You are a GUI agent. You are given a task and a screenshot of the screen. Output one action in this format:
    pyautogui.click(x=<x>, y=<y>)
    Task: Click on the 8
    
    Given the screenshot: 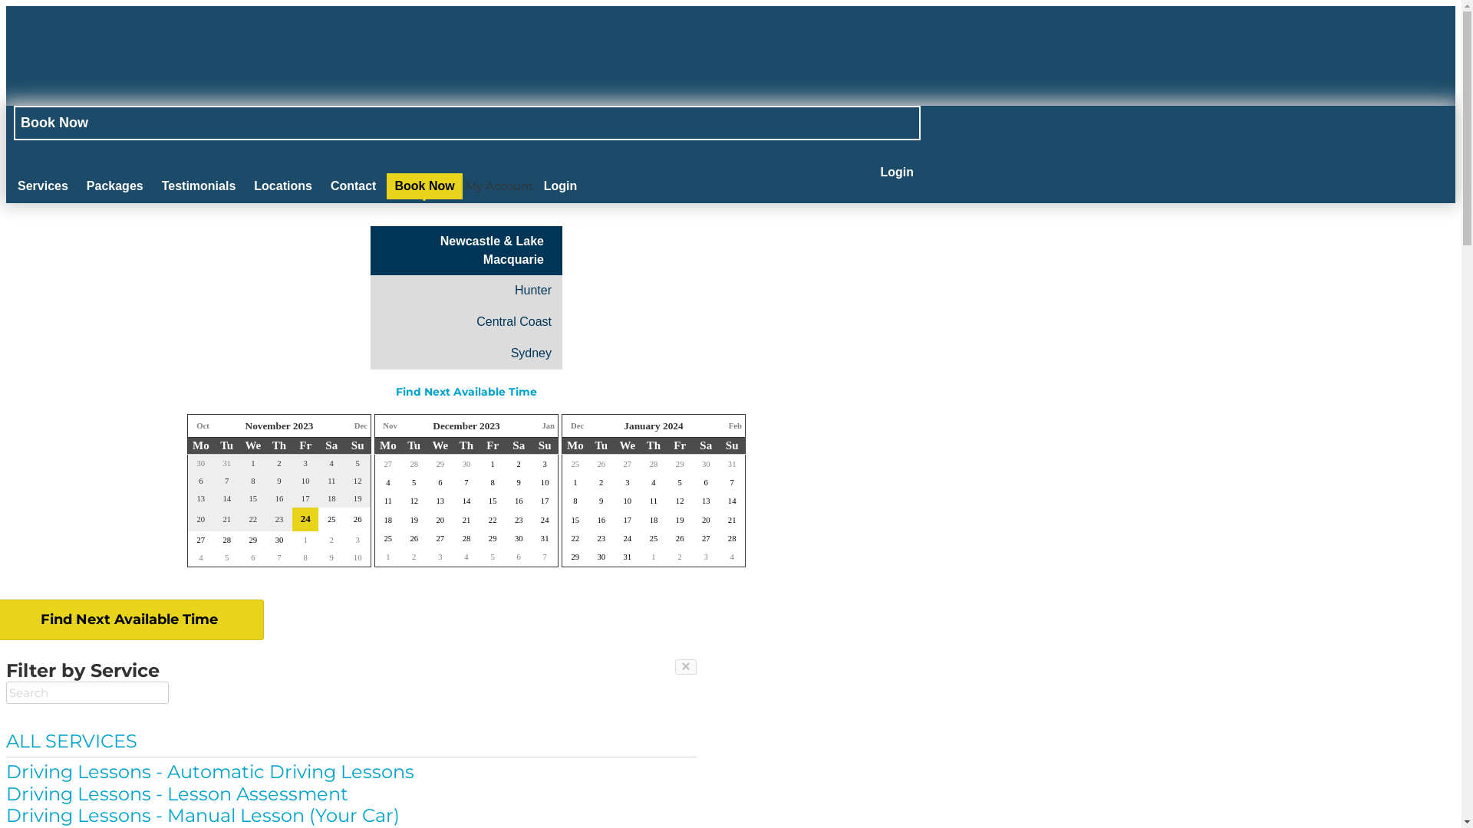 What is the action you would take?
    pyautogui.click(x=493, y=481)
    